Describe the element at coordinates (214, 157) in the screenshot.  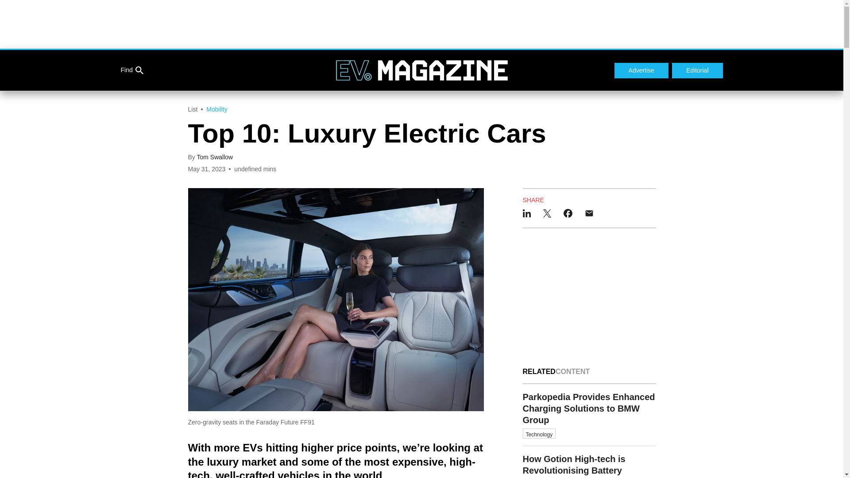
I see `Tom Swallow` at that location.